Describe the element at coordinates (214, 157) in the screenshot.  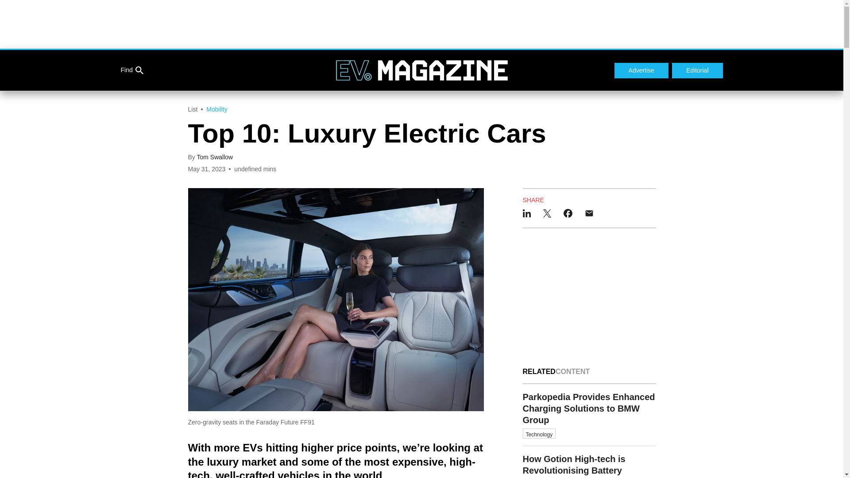
I see `Tom Swallow` at that location.